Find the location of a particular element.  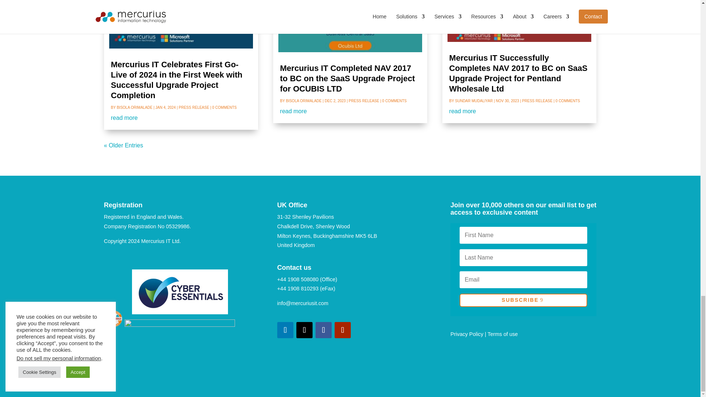

Follow on Facebook is located at coordinates (324, 330).